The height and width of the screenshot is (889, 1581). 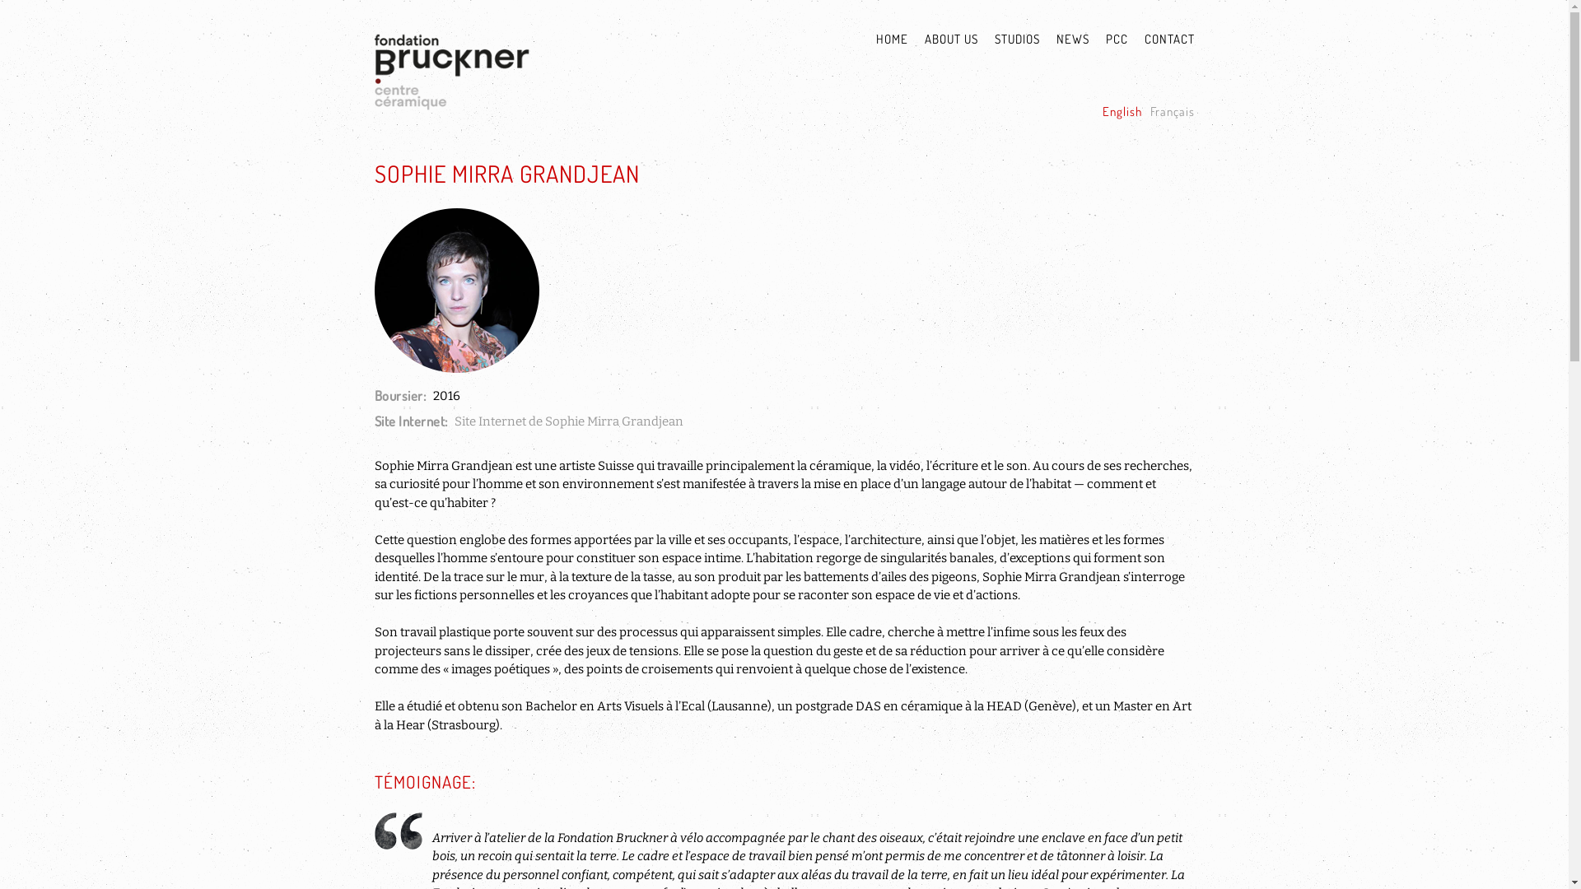 What do you see at coordinates (1010, 40) in the screenshot?
I see `STUDIOS` at bounding box center [1010, 40].